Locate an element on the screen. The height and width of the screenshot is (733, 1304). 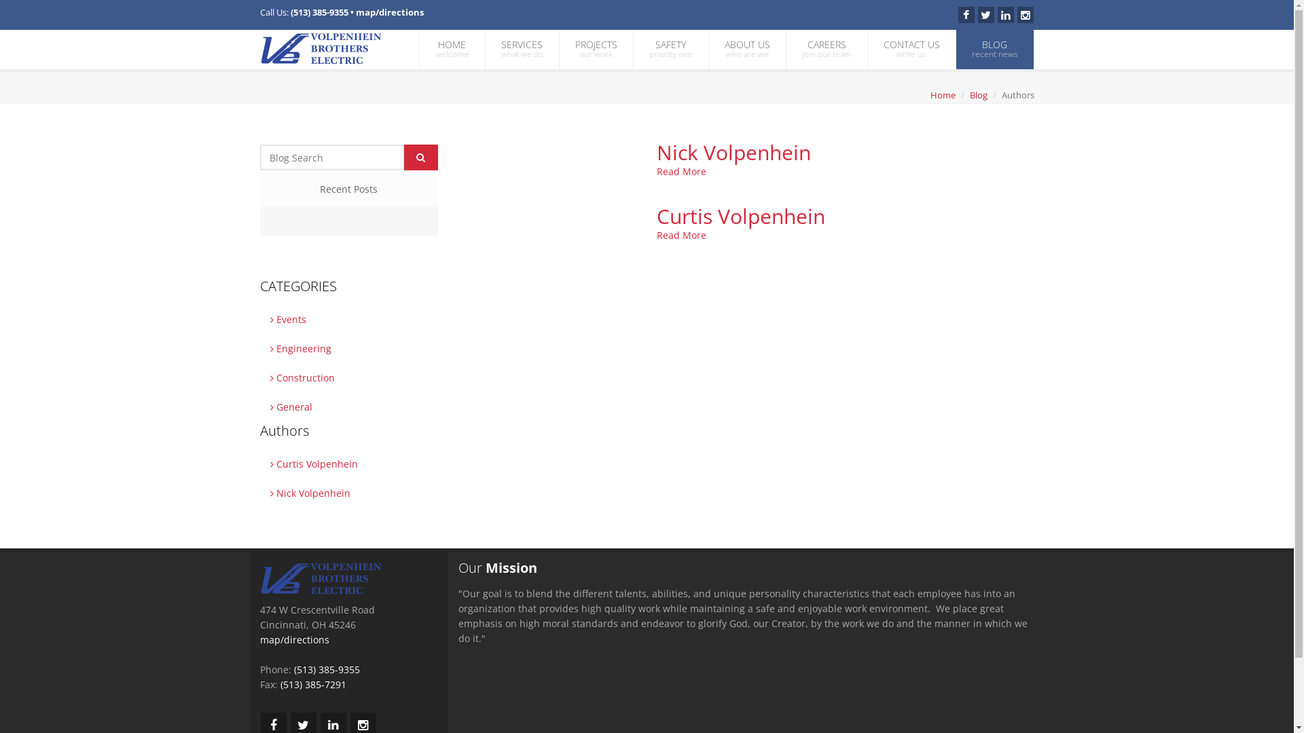
CAREERS
join our team is located at coordinates (827, 50).